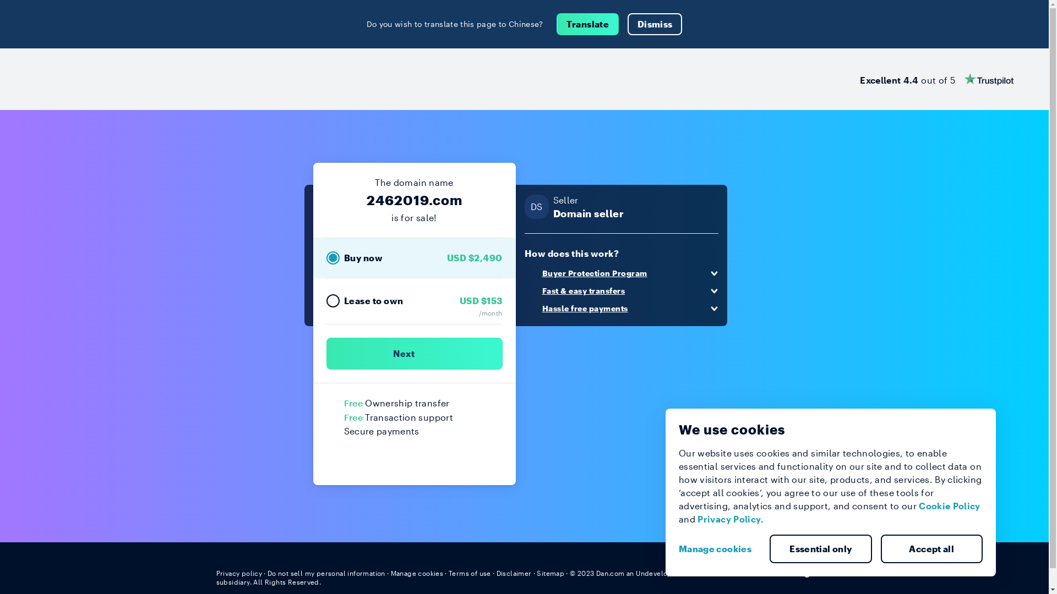 The height and width of the screenshot is (594, 1057). I want to click on English, so click(813, 573).